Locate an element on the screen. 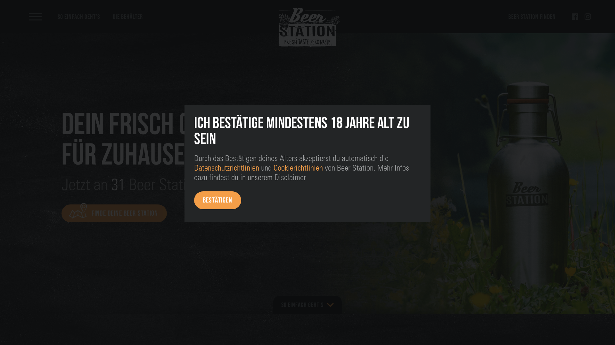 This screenshot has width=615, height=345. FACEBOOK is located at coordinates (575, 17).